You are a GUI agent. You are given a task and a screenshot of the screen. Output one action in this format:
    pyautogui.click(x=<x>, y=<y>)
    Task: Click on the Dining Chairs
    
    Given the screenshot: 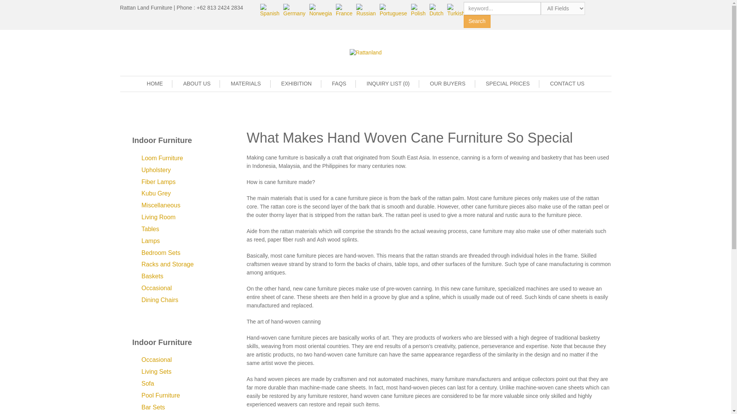 What is the action you would take?
    pyautogui.click(x=160, y=300)
    